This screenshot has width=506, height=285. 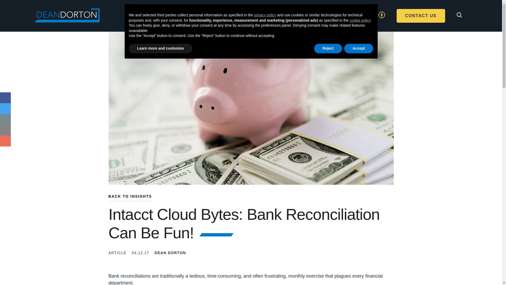 What do you see at coordinates (130, 197) in the screenshot?
I see `Go to Insights.` at bounding box center [130, 197].